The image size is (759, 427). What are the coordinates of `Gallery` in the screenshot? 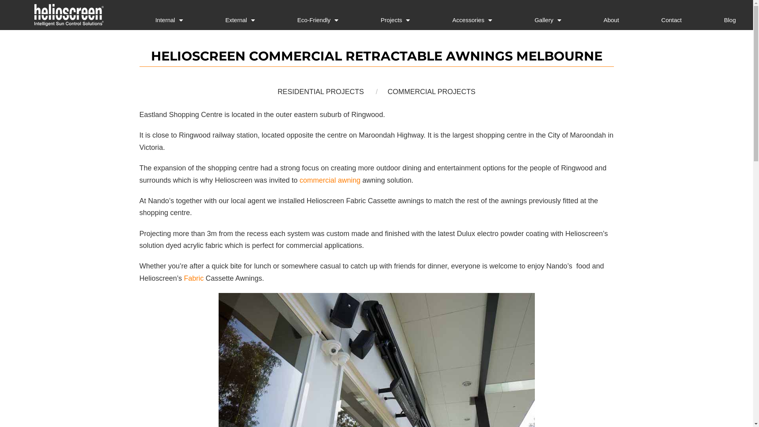 It's located at (548, 20).